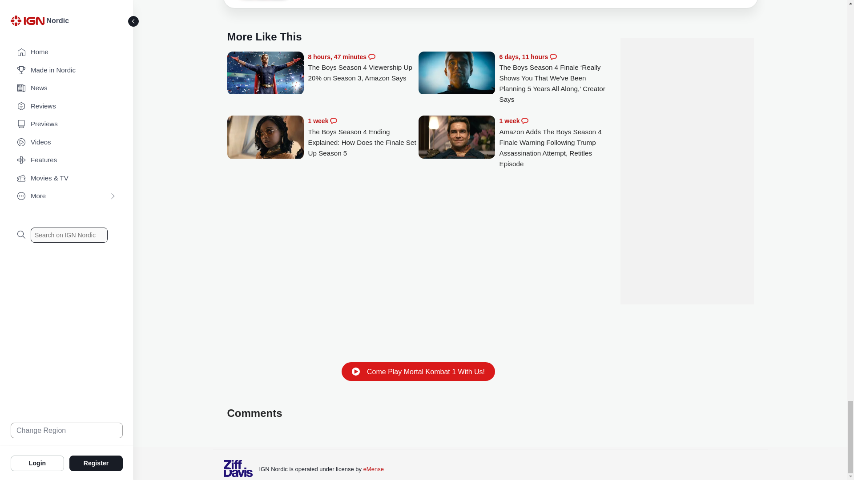 The height and width of the screenshot is (480, 854). What do you see at coordinates (372, 57) in the screenshot?
I see `Comments` at bounding box center [372, 57].